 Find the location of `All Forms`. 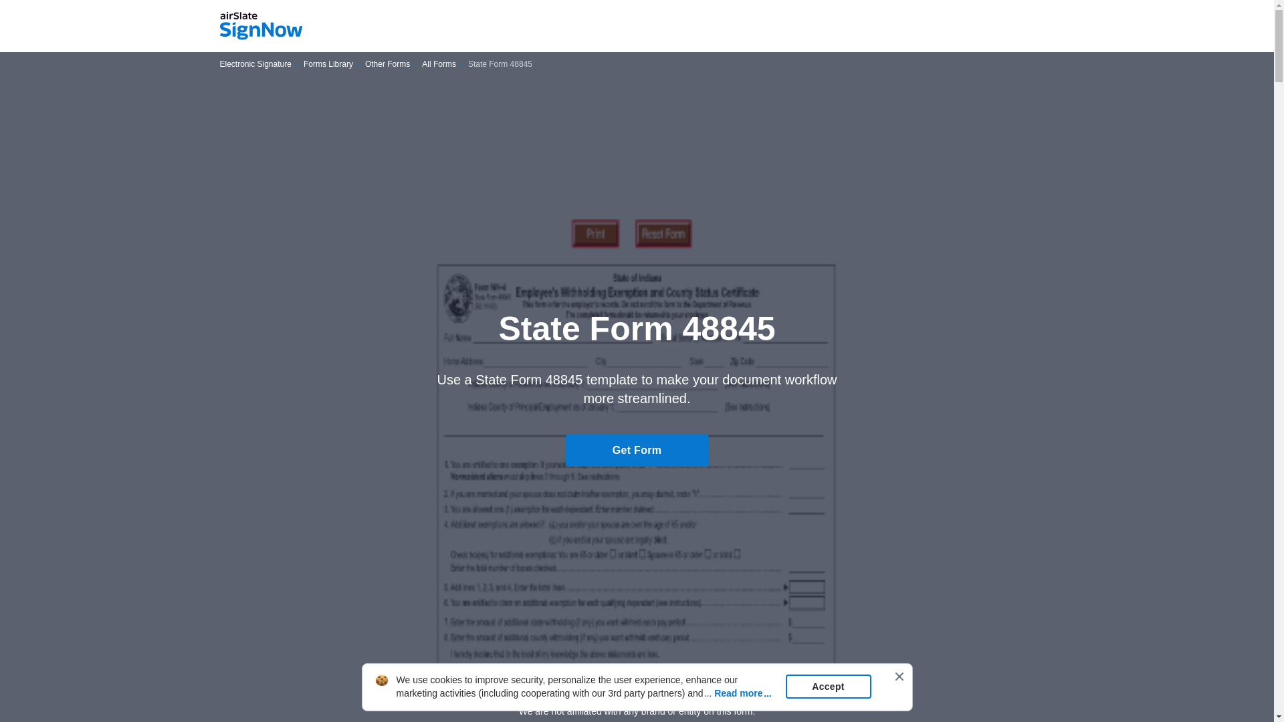

All Forms is located at coordinates (439, 64).